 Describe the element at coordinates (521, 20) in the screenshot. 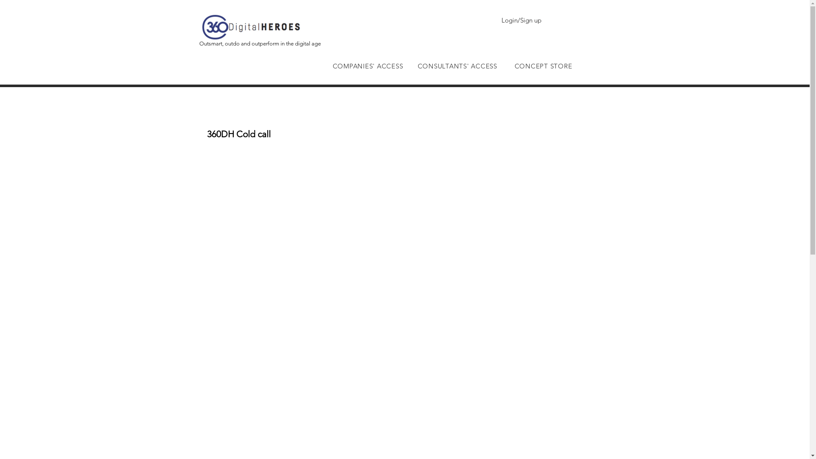

I see `Login/Sign up` at that location.